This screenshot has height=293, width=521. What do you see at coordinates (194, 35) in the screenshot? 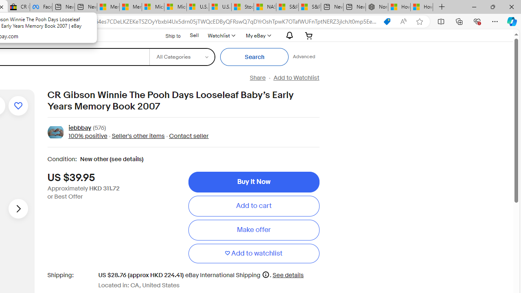
I see `Sell` at bounding box center [194, 35].